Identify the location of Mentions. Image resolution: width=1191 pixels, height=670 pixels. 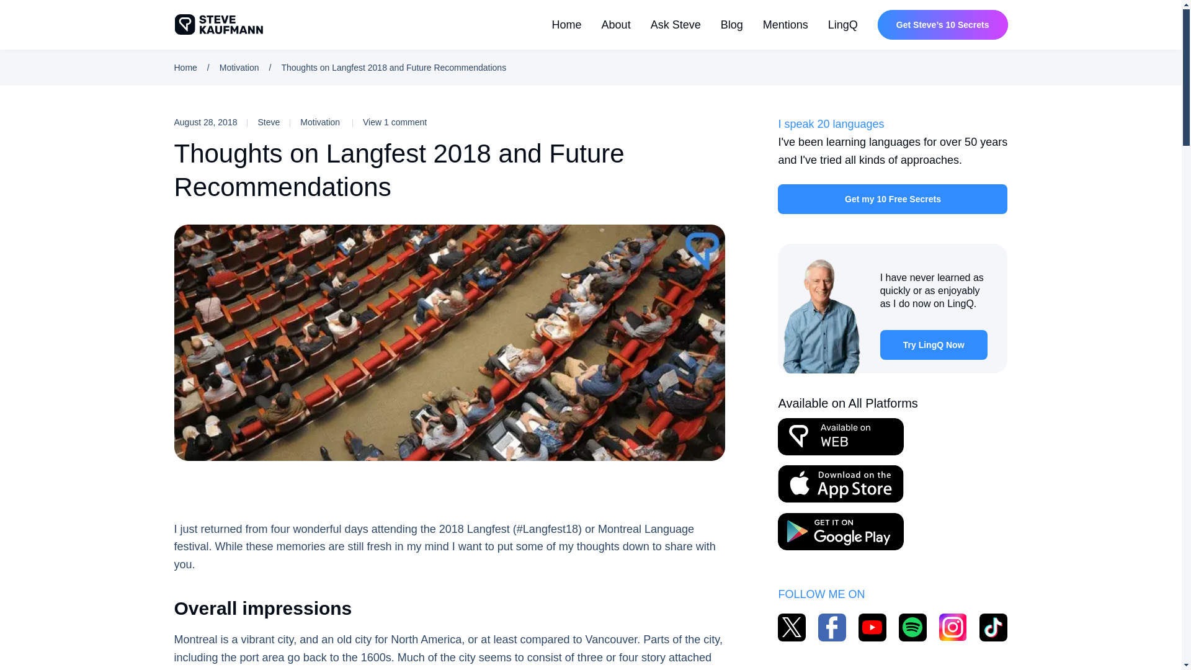
(785, 25).